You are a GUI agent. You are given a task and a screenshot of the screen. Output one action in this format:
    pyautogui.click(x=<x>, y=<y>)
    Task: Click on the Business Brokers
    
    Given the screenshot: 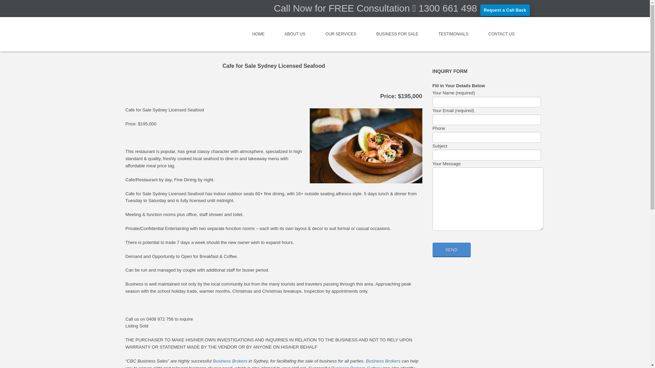 What is the action you would take?
    pyautogui.click(x=230, y=361)
    